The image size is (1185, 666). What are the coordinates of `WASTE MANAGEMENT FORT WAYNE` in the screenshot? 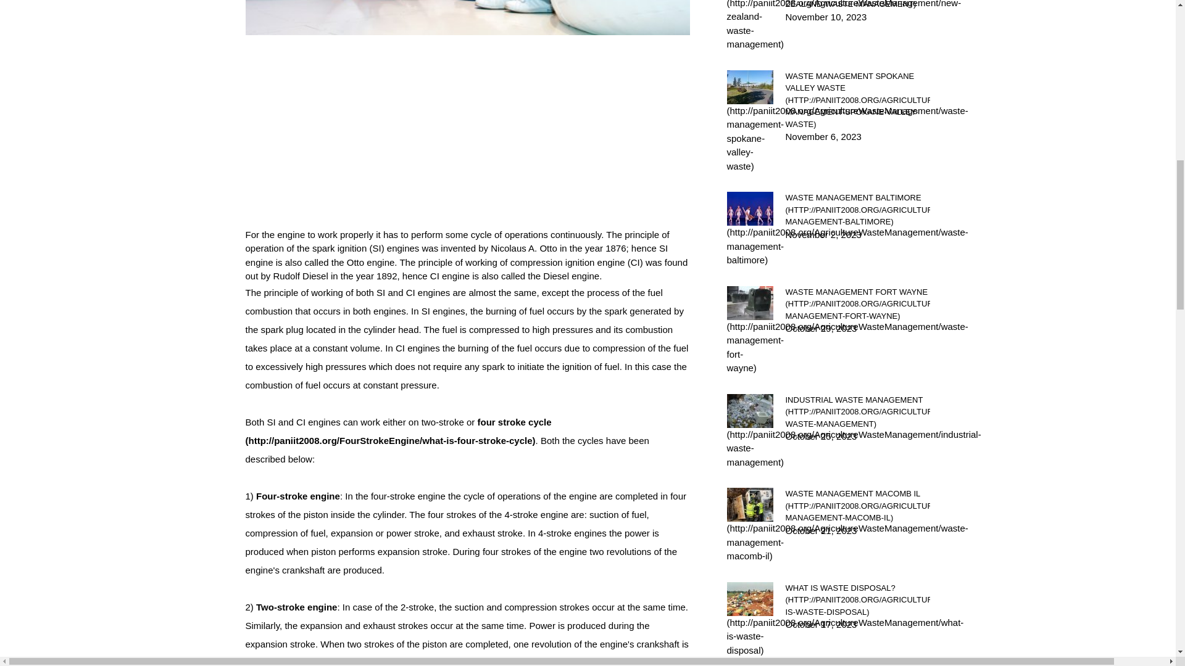 It's located at (857, 304).